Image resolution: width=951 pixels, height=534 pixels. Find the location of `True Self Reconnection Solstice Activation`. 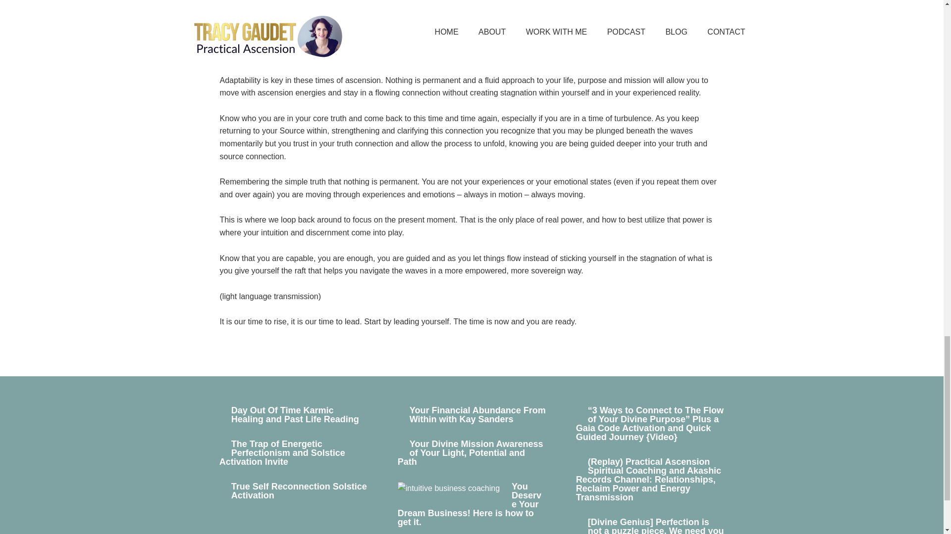

True Self Reconnection Solstice Activation is located at coordinates (299, 490).